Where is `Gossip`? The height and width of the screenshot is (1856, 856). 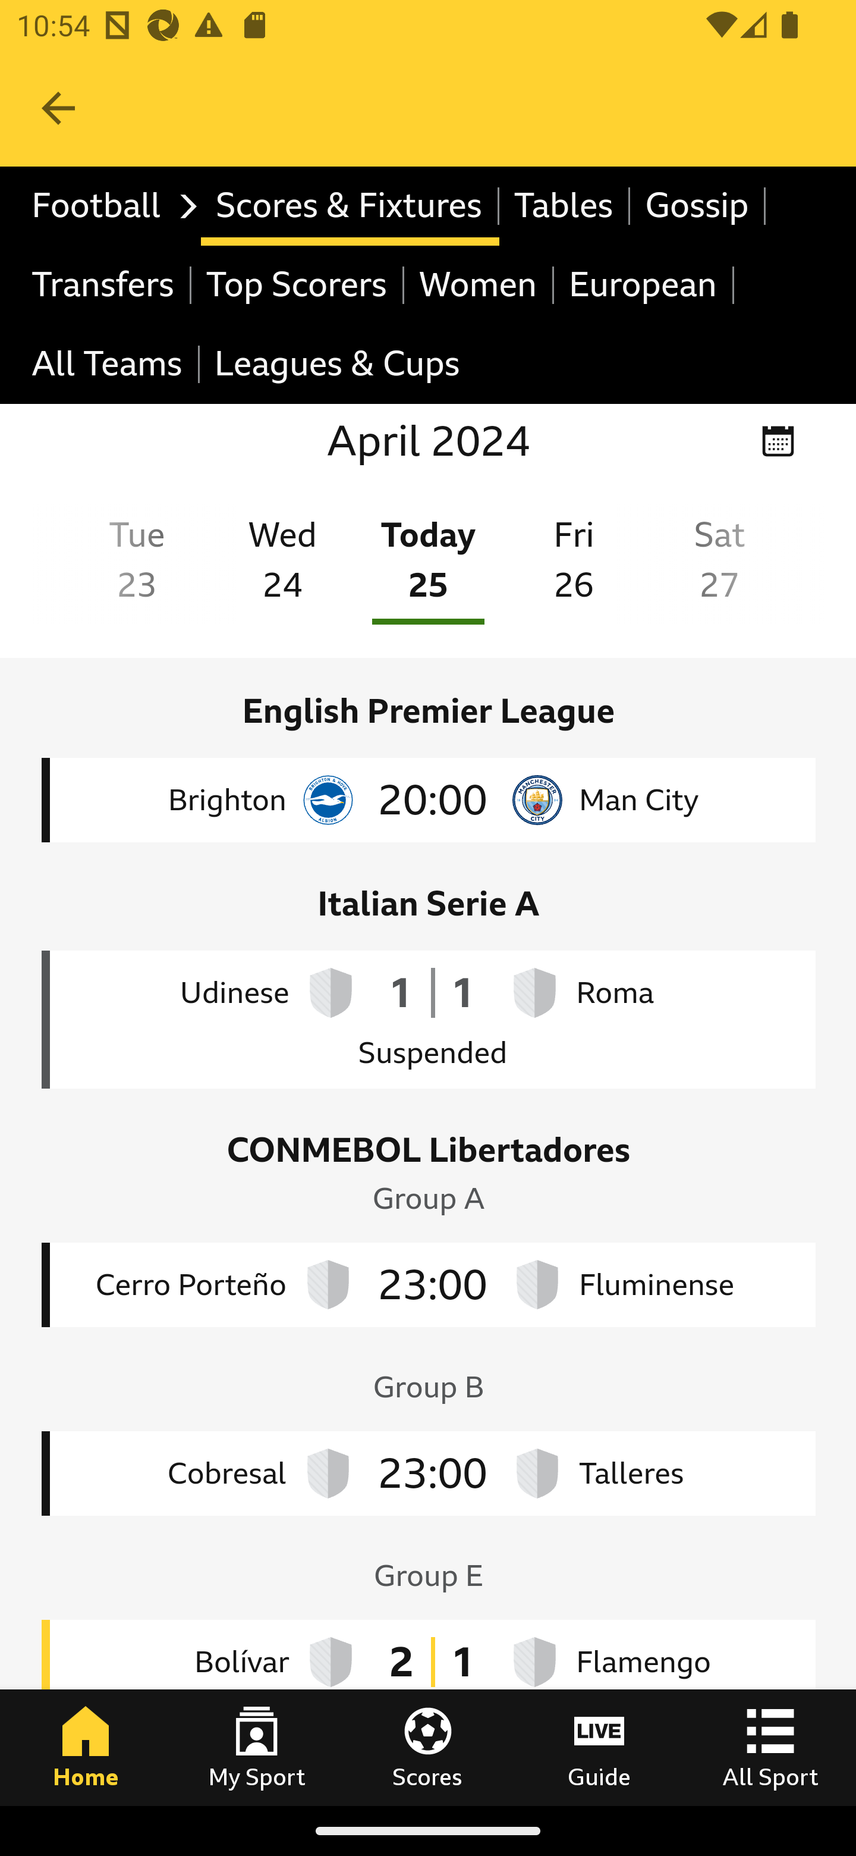
Gossip is located at coordinates (698, 206).